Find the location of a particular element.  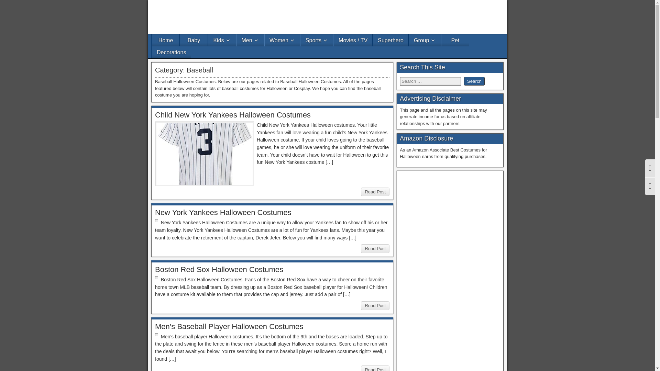

Sports Halloween Costumes is located at coordinates (317, 41).